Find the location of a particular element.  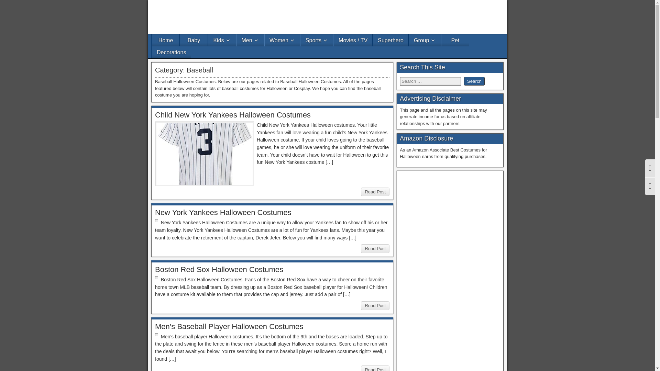

Sports Halloween Costumes is located at coordinates (317, 41).